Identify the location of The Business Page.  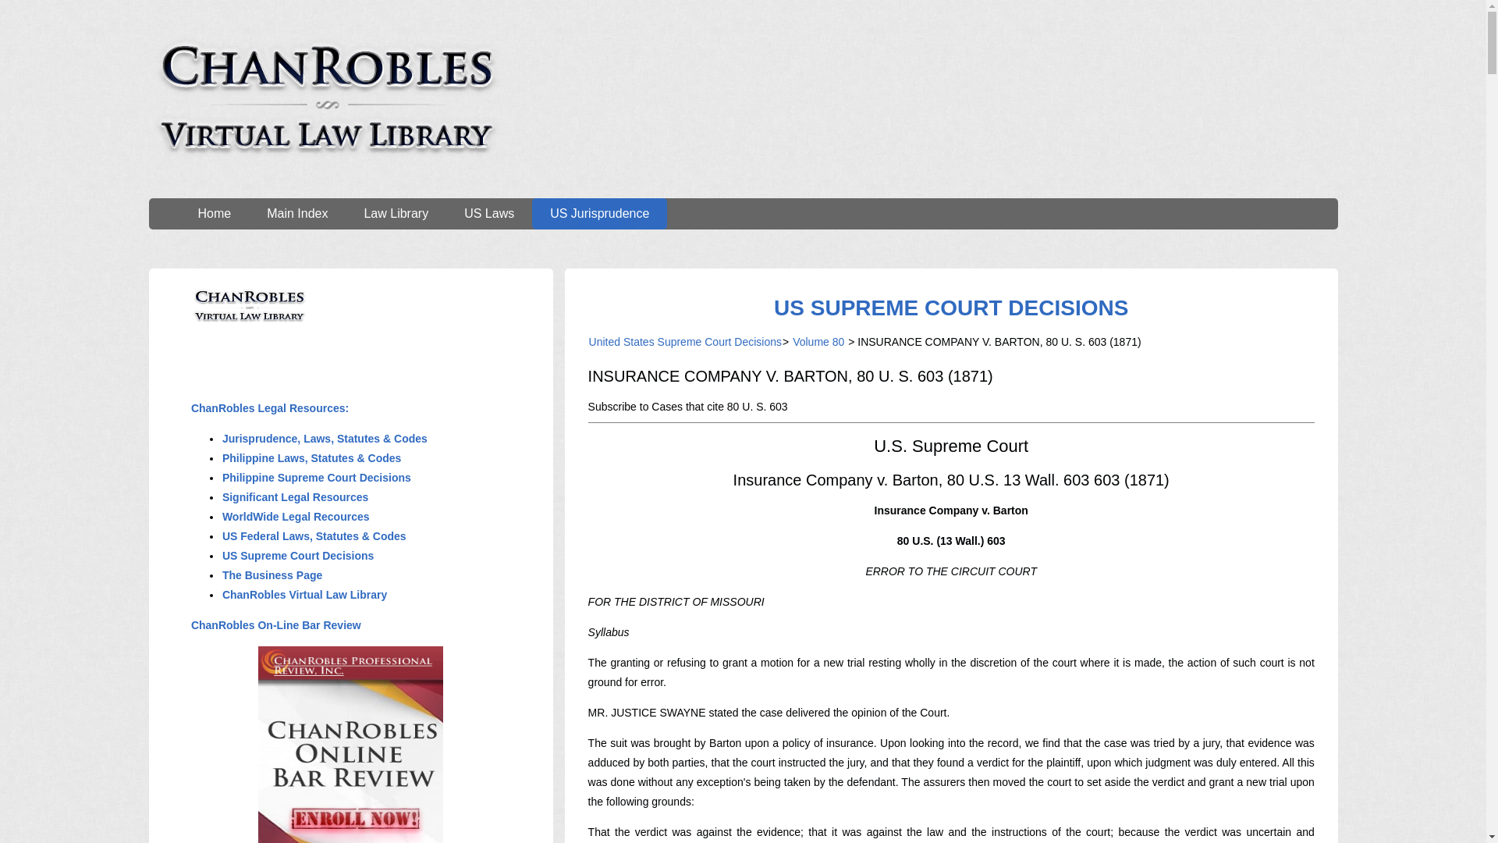
(272, 575).